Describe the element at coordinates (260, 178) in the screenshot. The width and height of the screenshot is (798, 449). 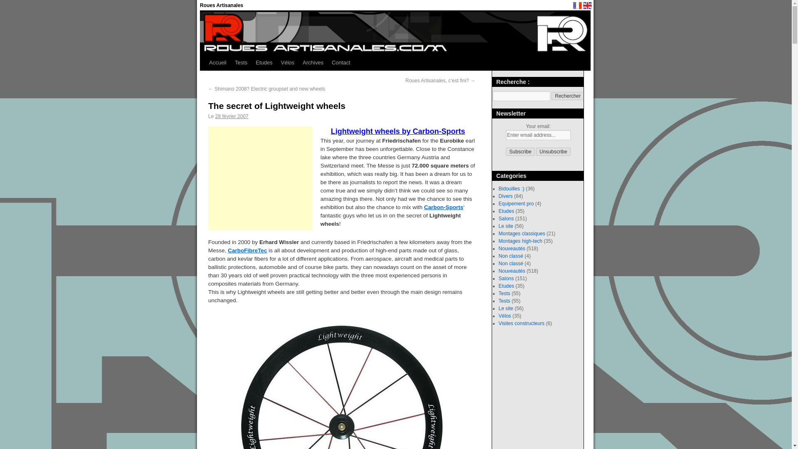
I see `Advertisement` at that location.